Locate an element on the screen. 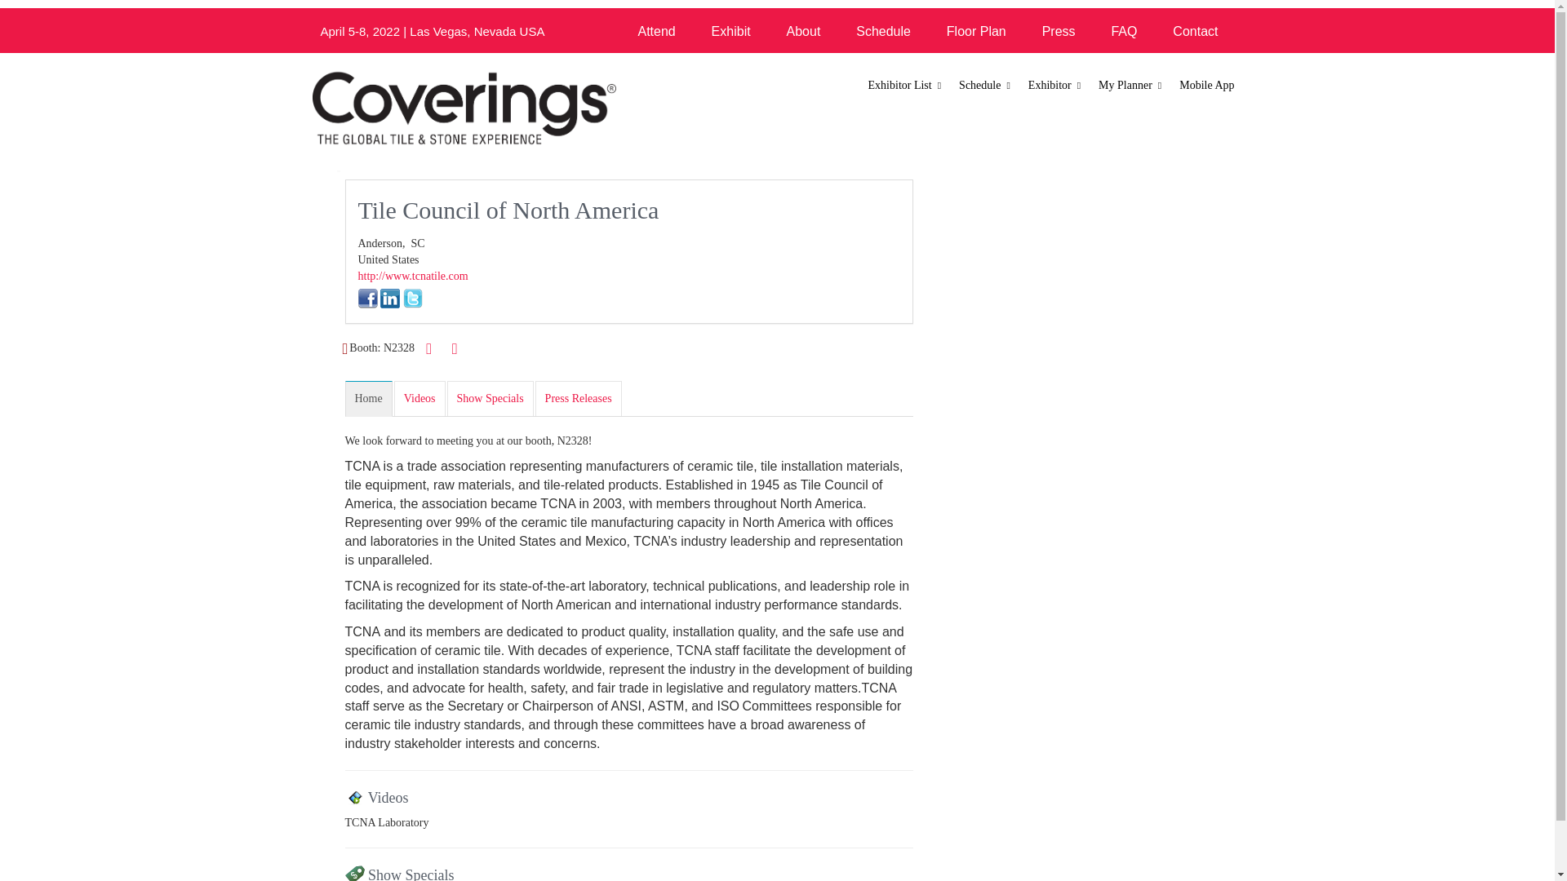 Image resolution: width=1567 pixels, height=881 pixels. Add To My Exhibitors is located at coordinates (454, 349).